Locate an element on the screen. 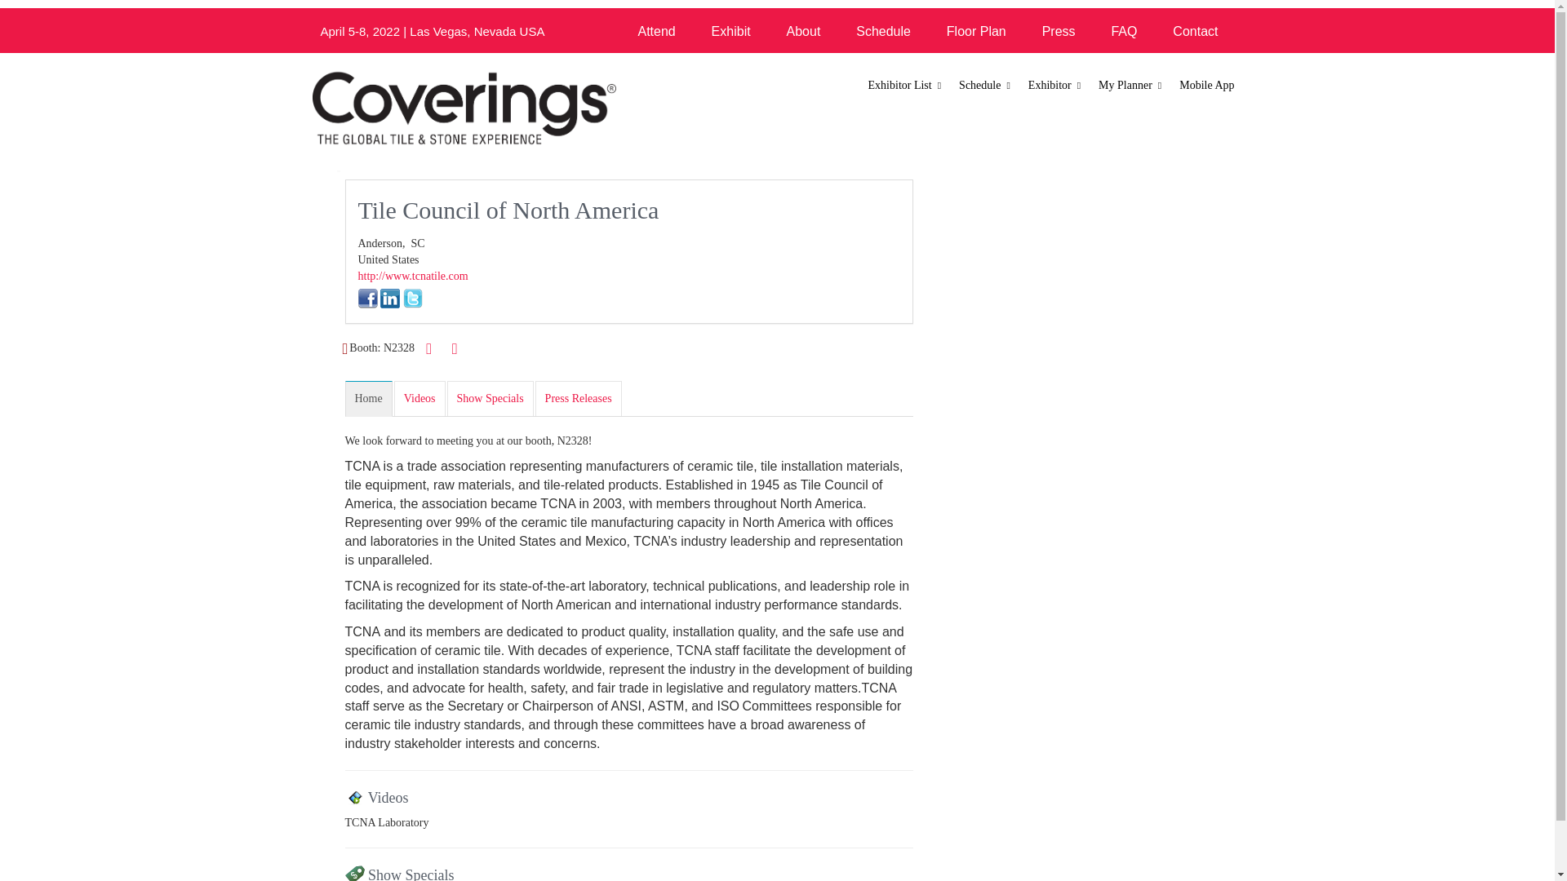 Image resolution: width=1567 pixels, height=881 pixels. Add To My Exhibitors is located at coordinates (454, 349).